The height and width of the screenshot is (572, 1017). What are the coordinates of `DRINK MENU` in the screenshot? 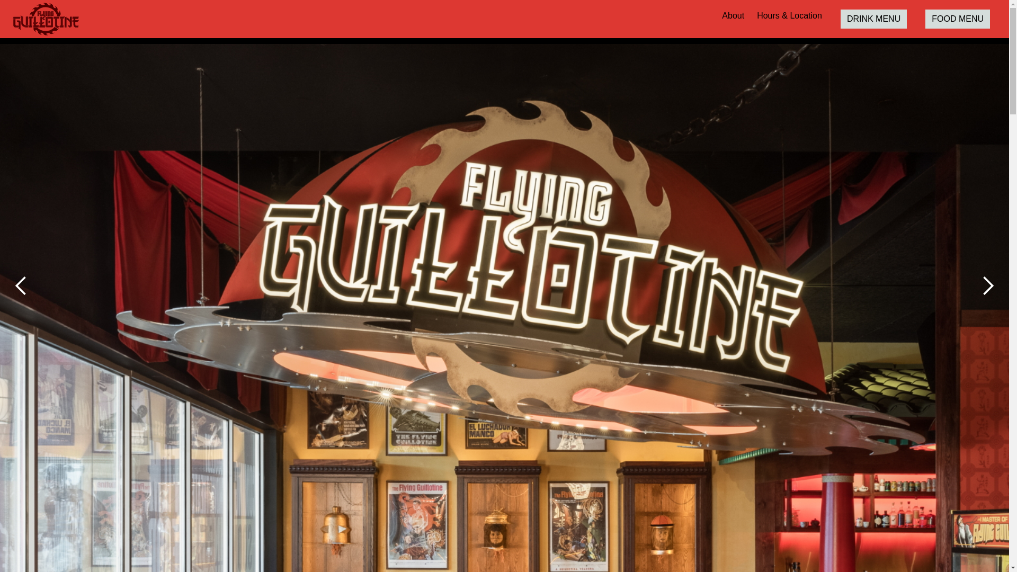 It's located at (755, 19).